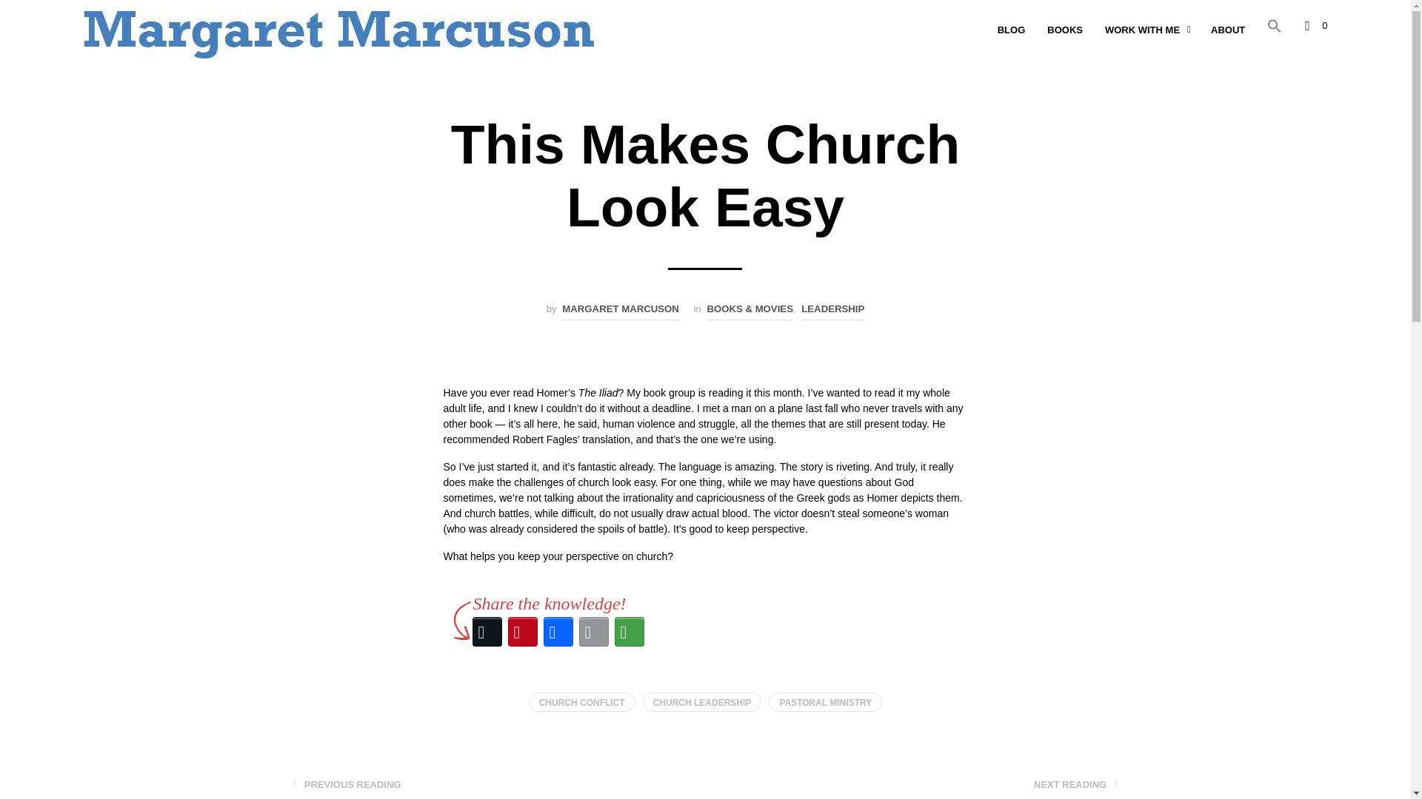 This screenshot has height=799, width=1422. What do you see at coordinates (621, 311) in the screenshot?
I see `MARGARET MARCUSON` at bounding box center [621, 311].